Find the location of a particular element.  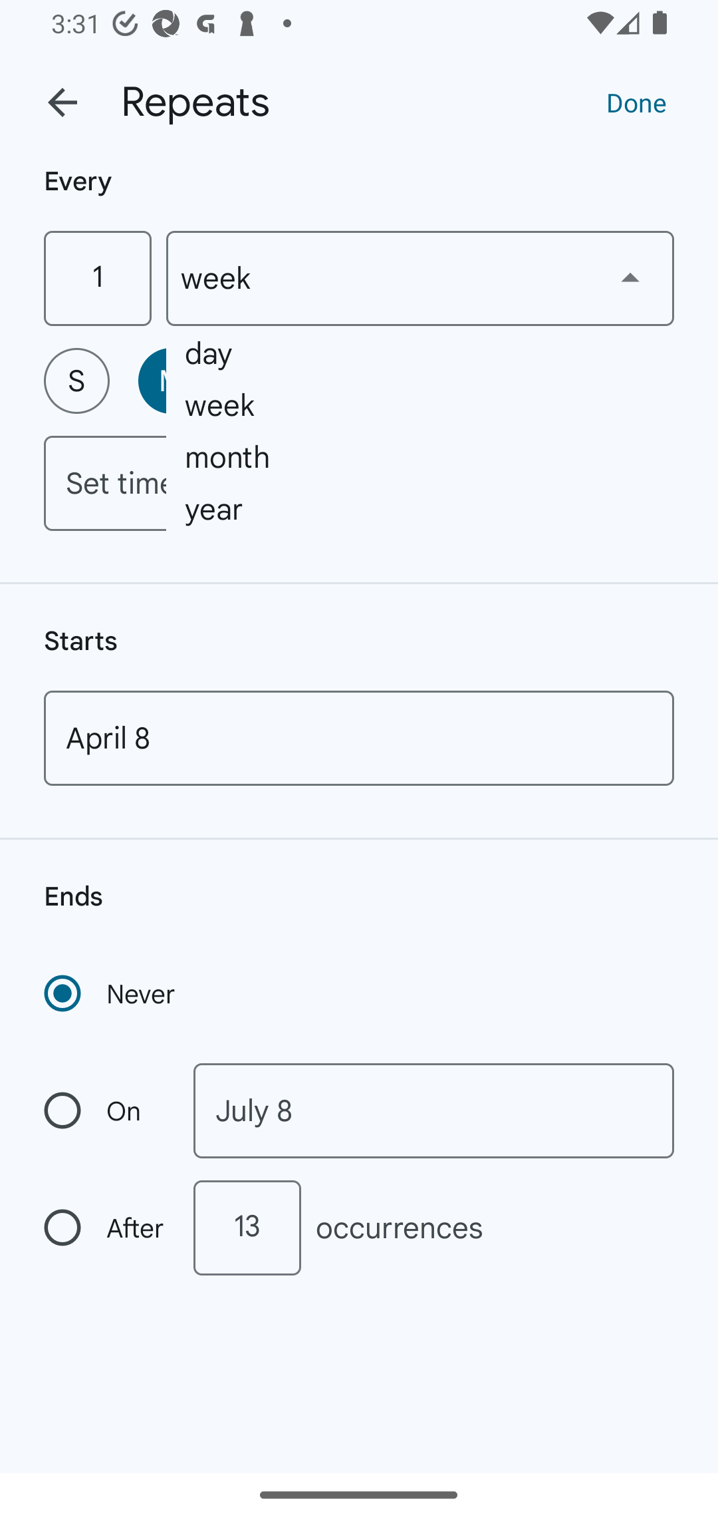

July 8 is located at coordinates (433, 1111).